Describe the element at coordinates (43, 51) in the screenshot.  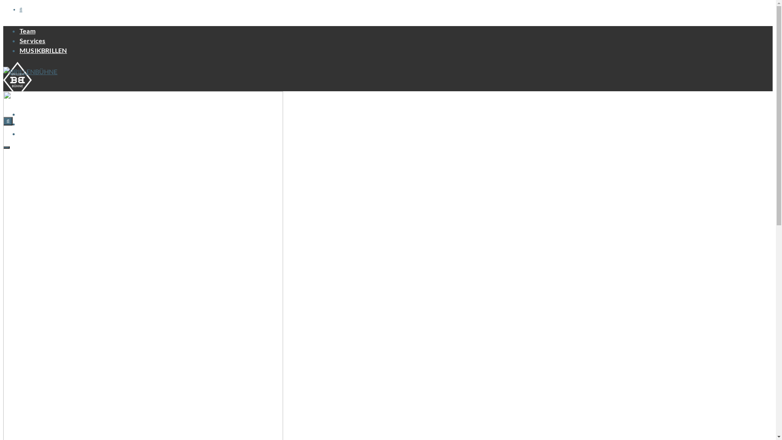
I see `MUSIKBRILLEN` at that location.